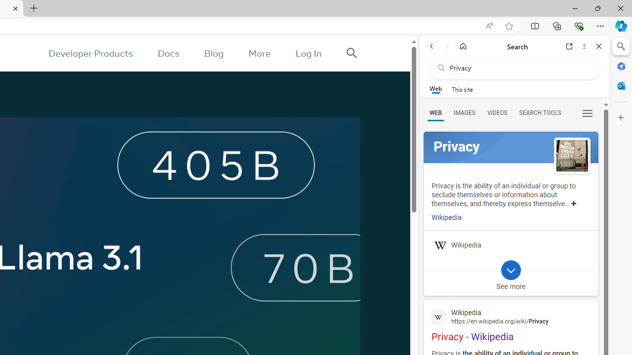 The width and height of the screenshot is (632, 355). Describe the element at coordinates (574, 203) in the screenshot. I see `Show more` at that location.